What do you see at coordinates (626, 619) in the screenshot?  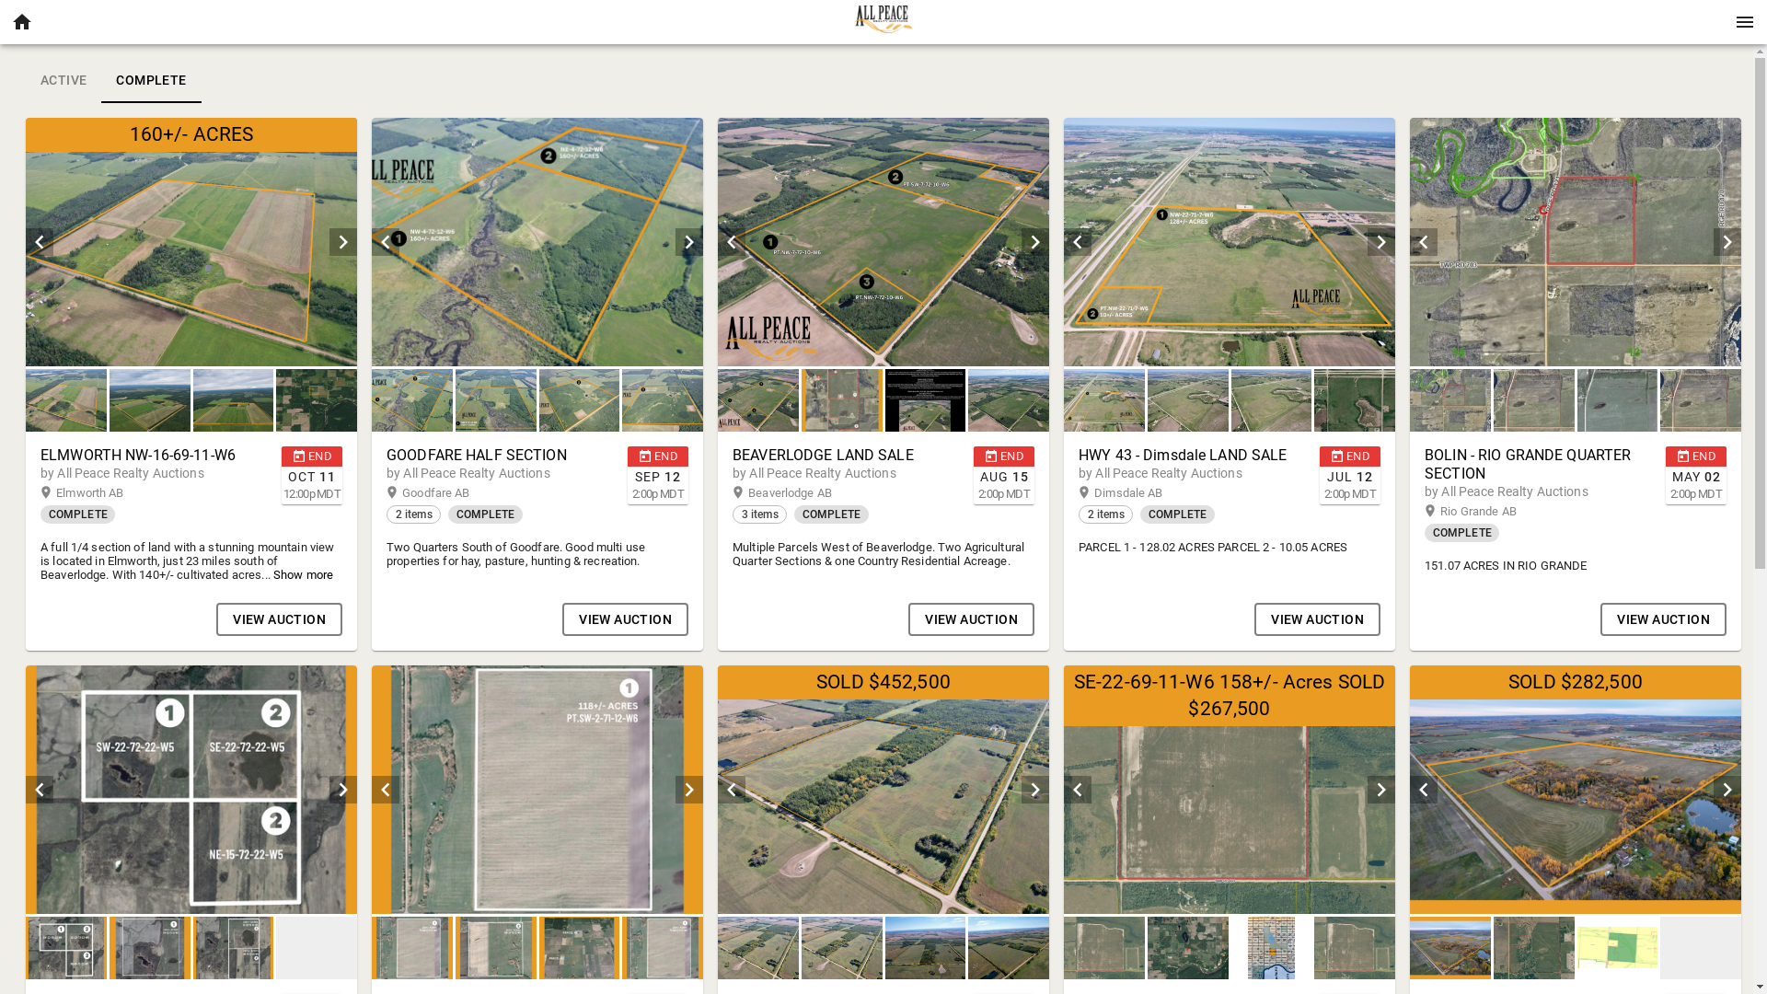 I see `VIEW AUCTION` at bounding box center [626, 619].